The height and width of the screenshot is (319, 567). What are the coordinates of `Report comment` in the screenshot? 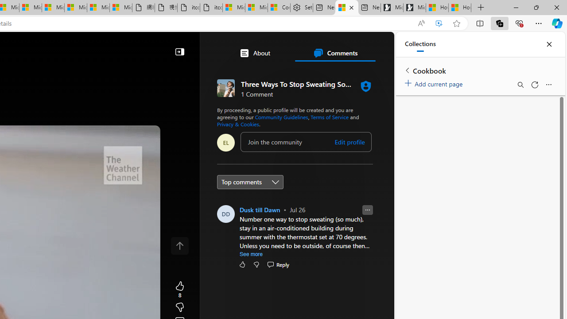 It's located at (368, 210).